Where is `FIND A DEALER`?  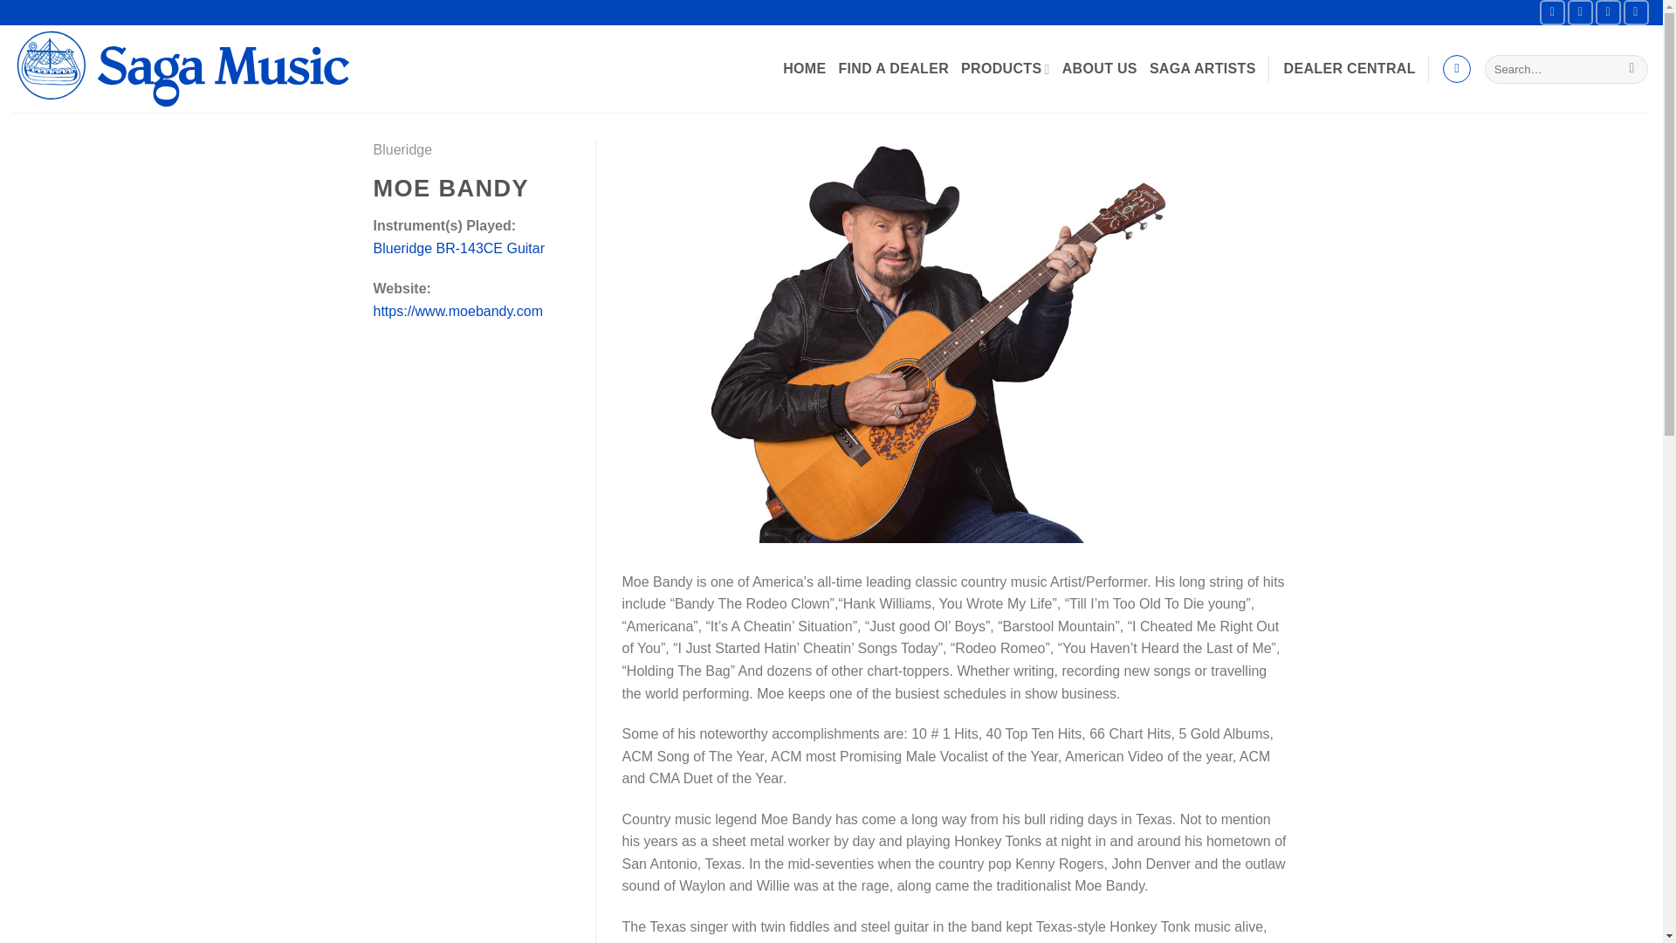 FIND A DEALER is located at coordinates (894, 68).